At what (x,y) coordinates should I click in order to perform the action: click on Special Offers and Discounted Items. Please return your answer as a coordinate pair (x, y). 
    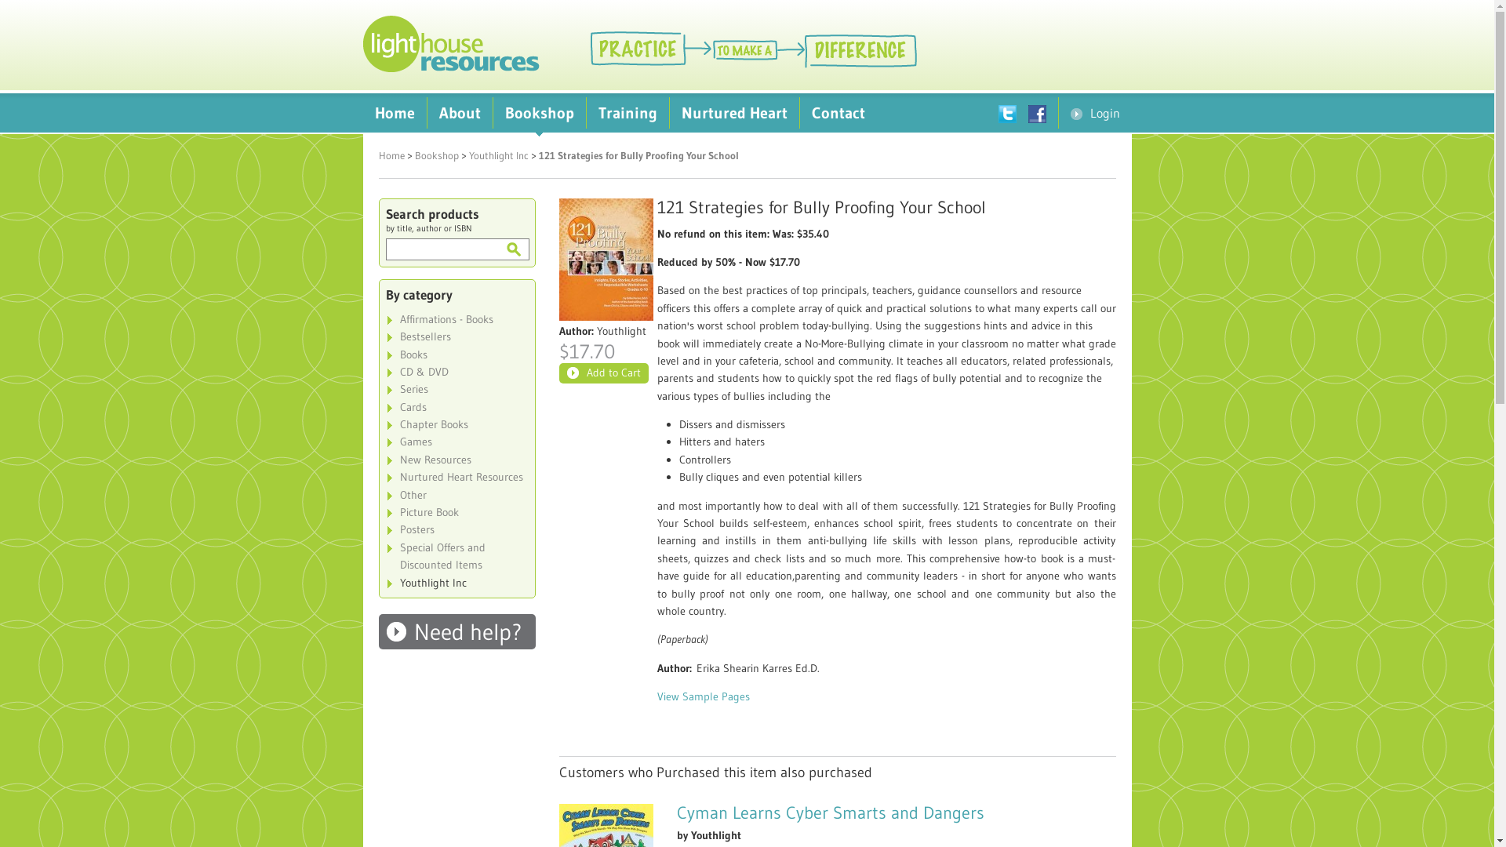
    Looking at the image, I should click on (457, 557).